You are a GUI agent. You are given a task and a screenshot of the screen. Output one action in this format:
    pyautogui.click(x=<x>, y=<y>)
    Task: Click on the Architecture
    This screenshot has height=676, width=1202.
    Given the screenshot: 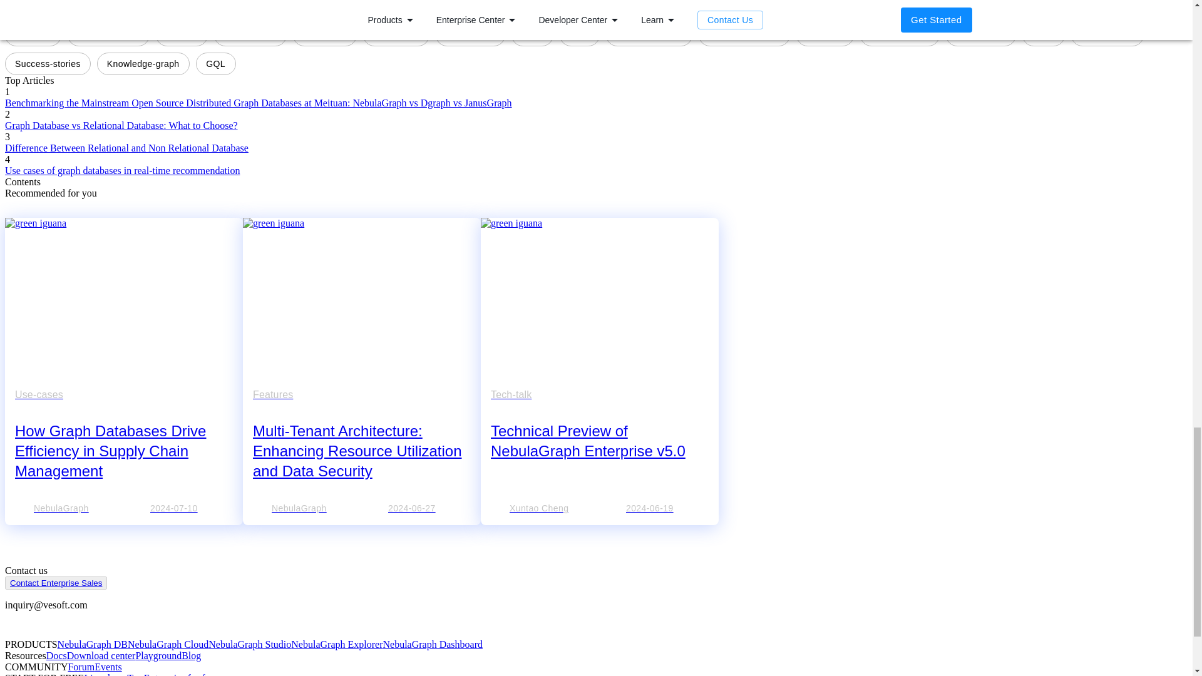 What is the action you would take?
    pyautogui.click(x=980, y=34)
    